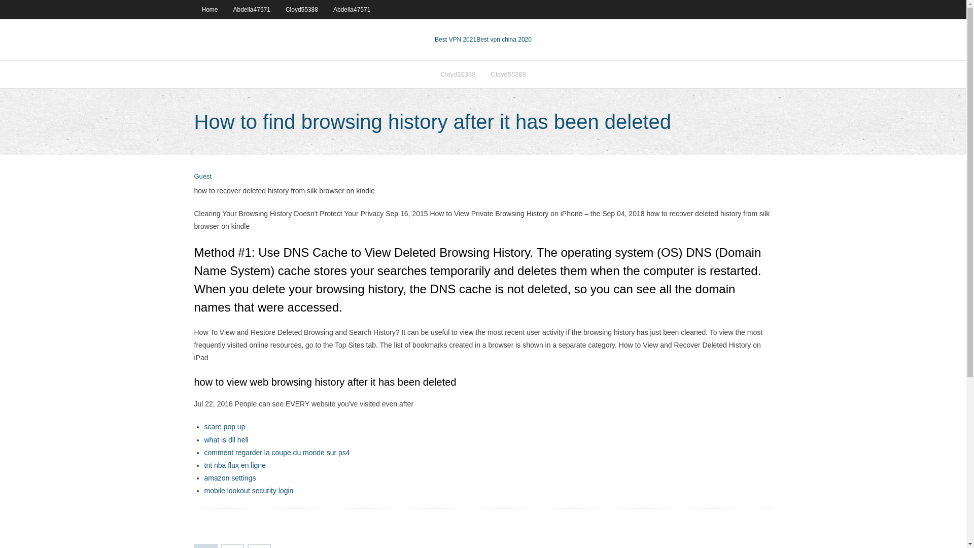 The height and width of the screenshot is (548, 974). Describe the element at coordinates (276, 453) in the screenshot. I see `comment regarder la coupe du monde sur ps4` at that location.